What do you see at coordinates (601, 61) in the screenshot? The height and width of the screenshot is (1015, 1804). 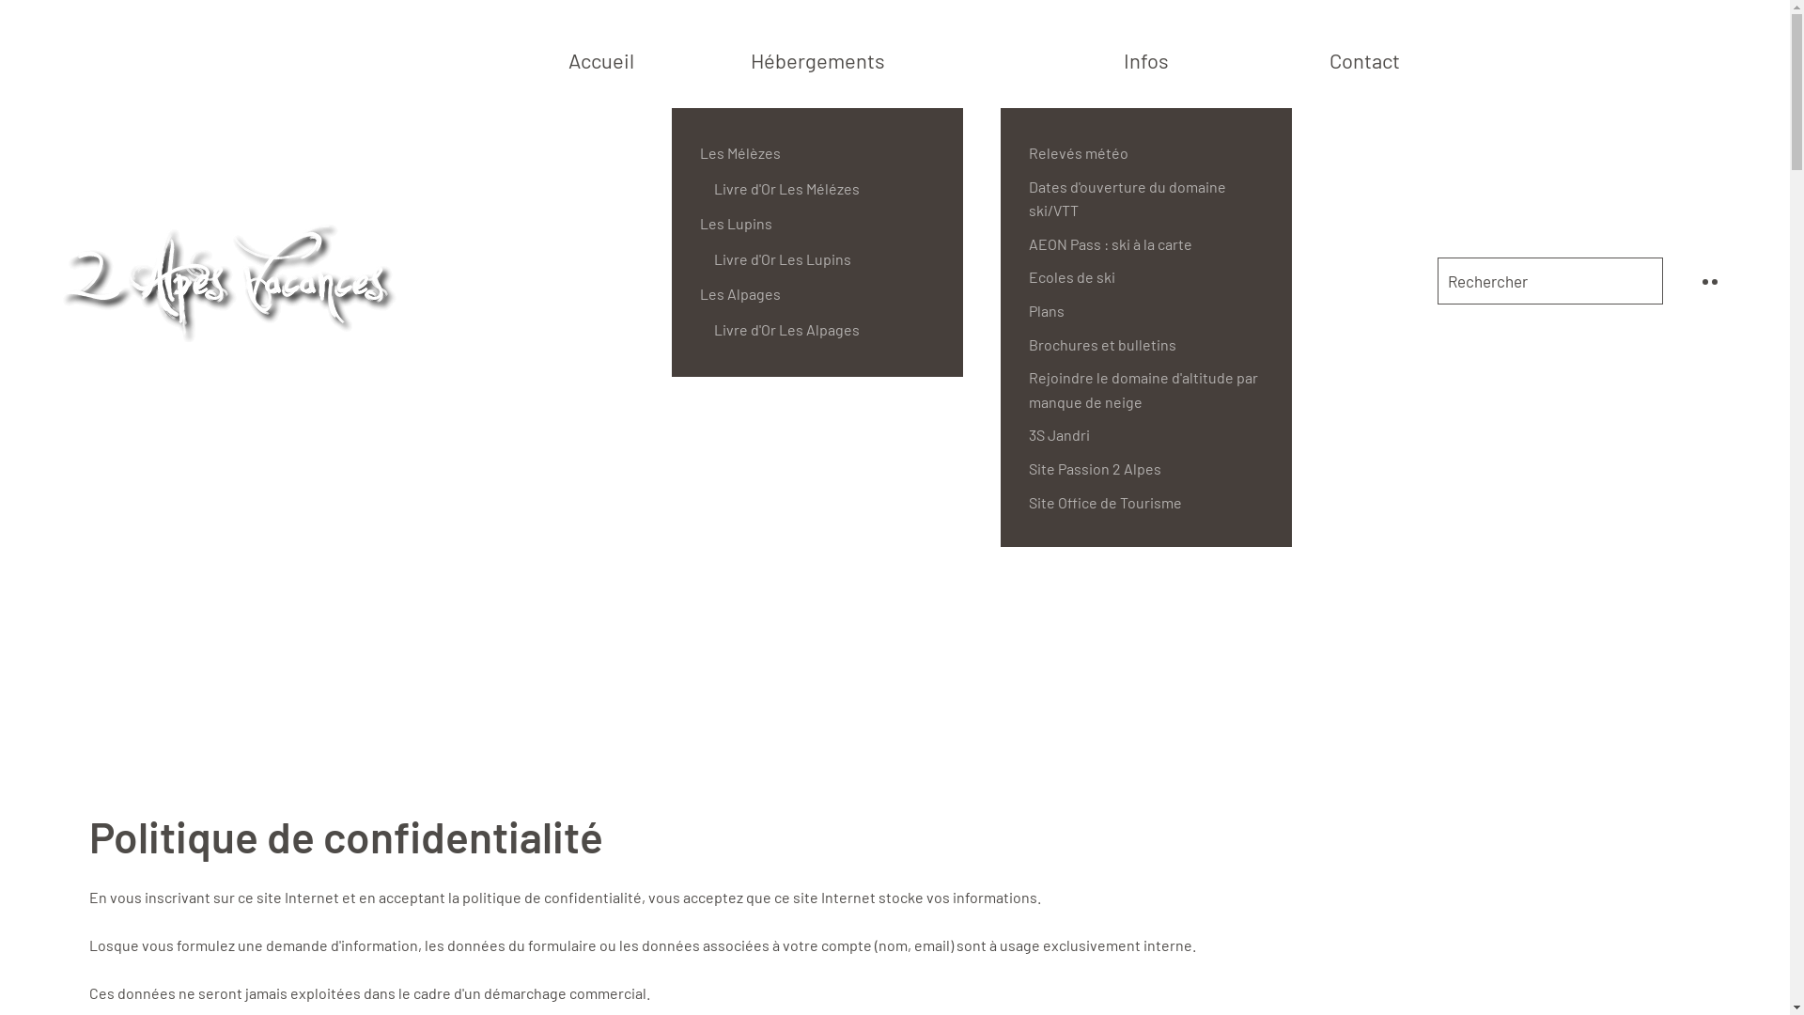 I see `Accueil` at bounding box center [601, 61].